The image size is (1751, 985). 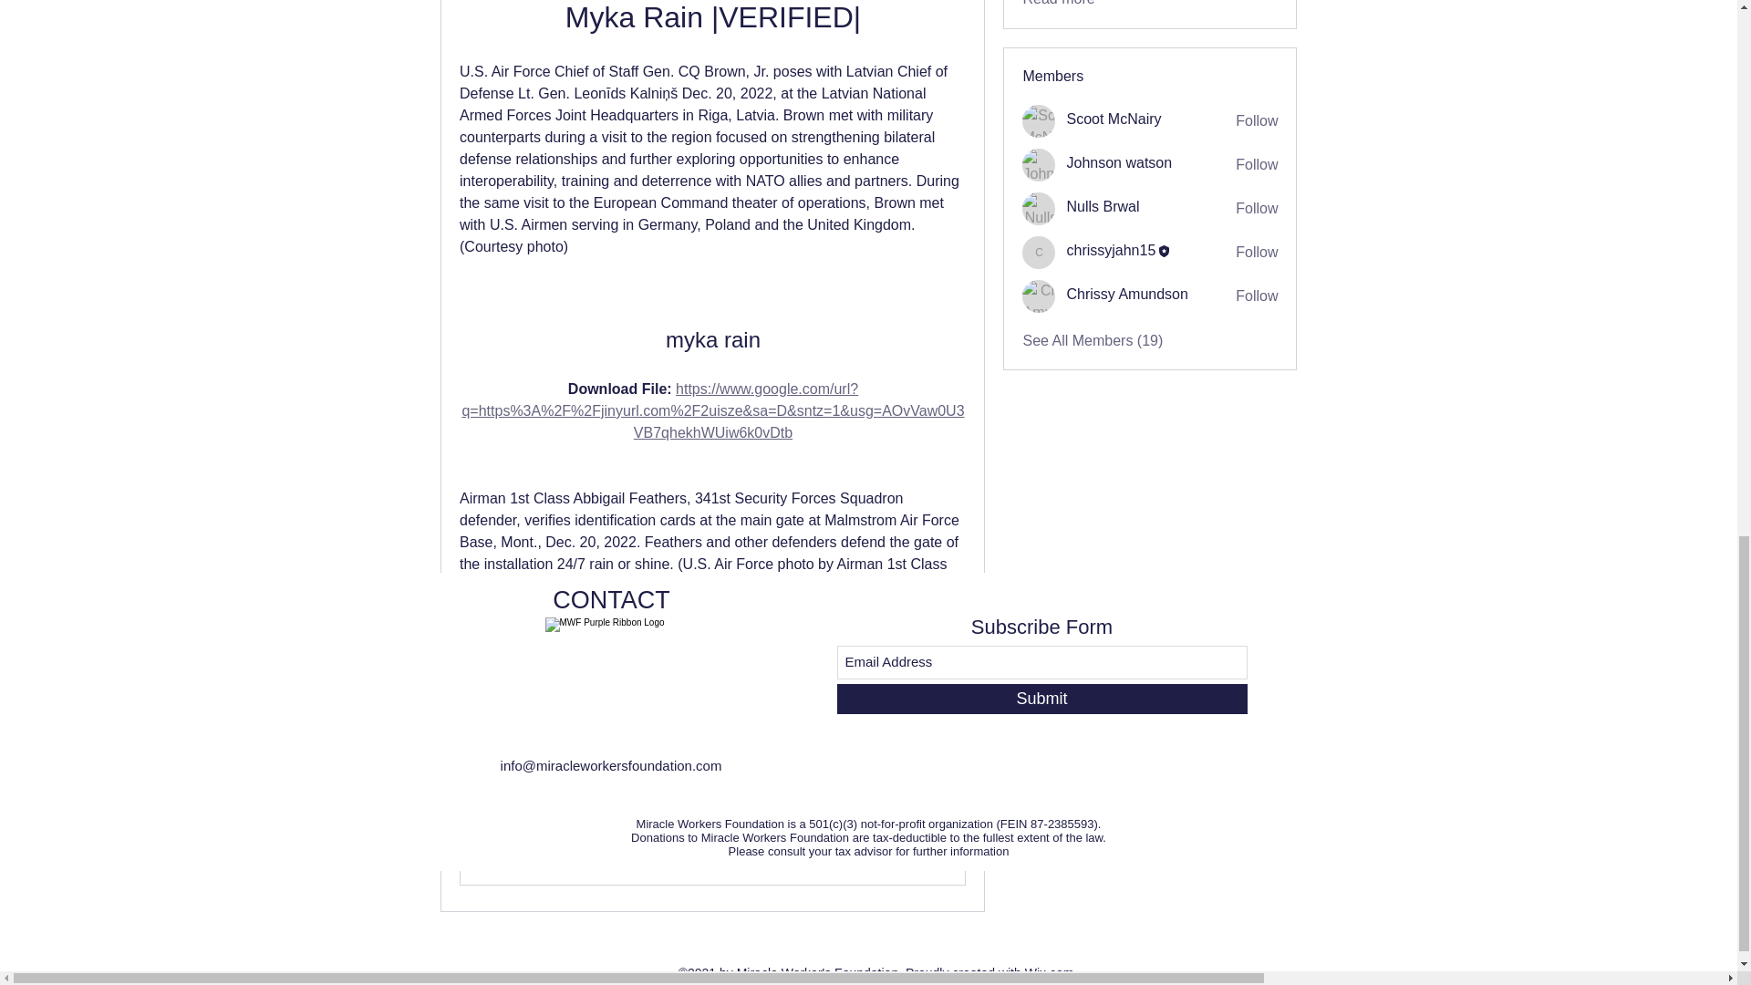 What do you see at coordinates (1039, 295) in the screenshot?
I see `Chrissy Amundson` at bounding box center [1039, 295].